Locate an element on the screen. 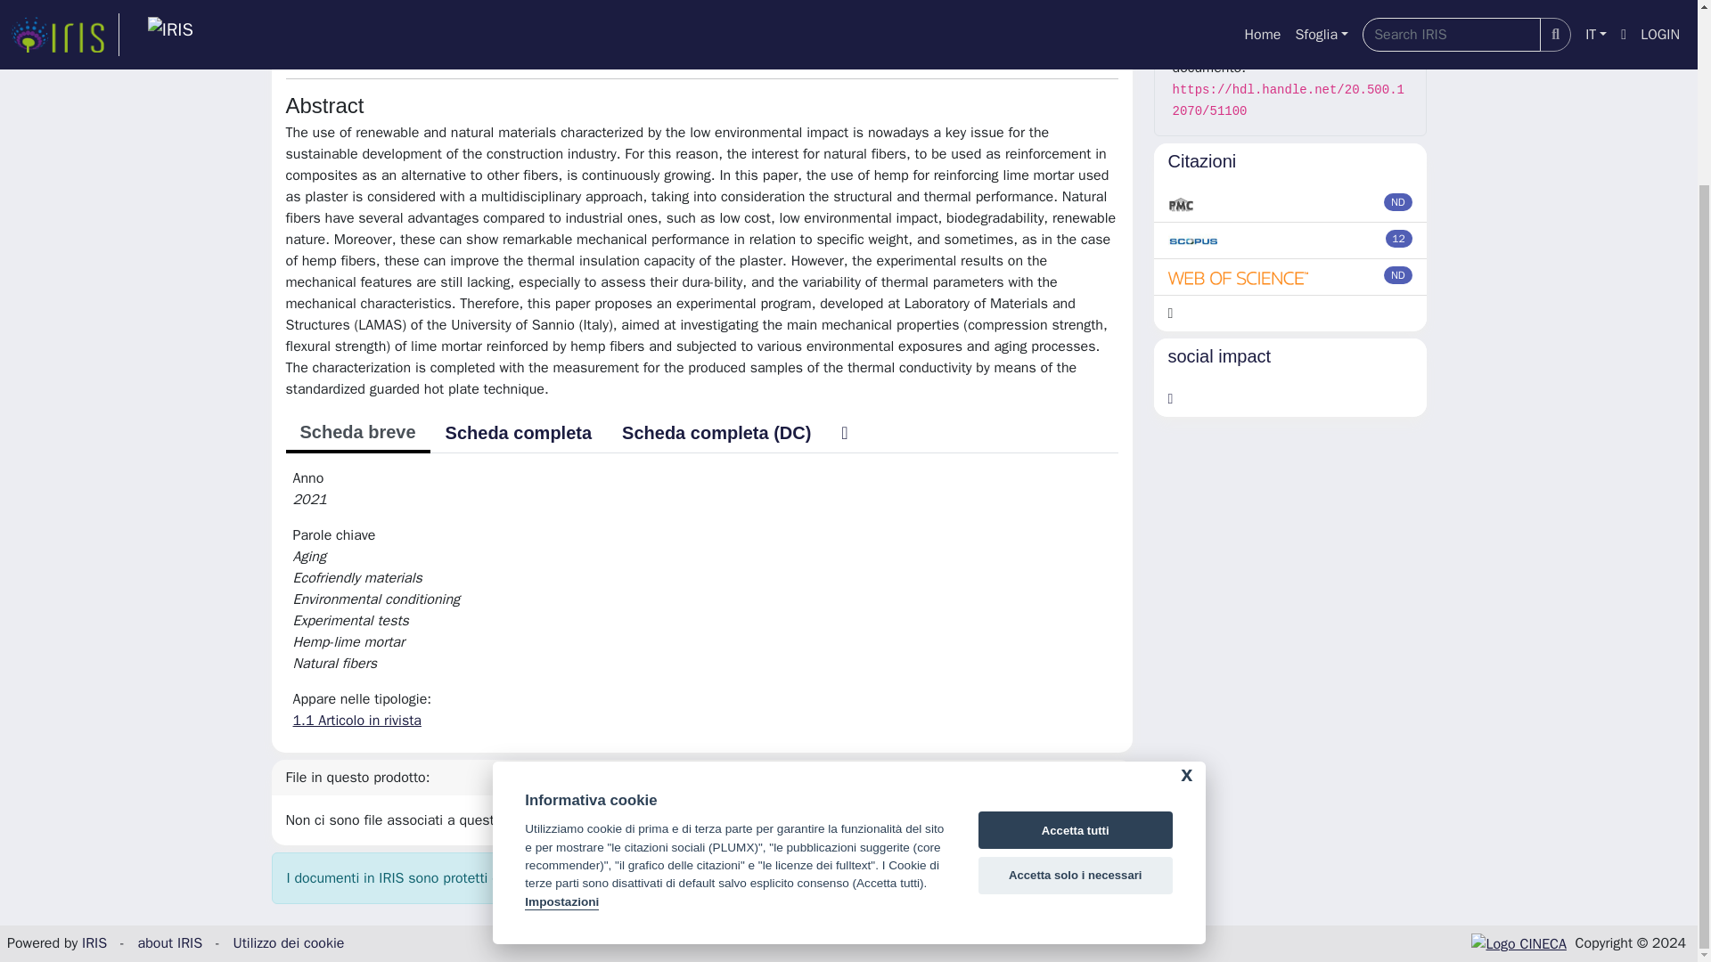  Parcesepe E. is located at coordinates (342, 16).